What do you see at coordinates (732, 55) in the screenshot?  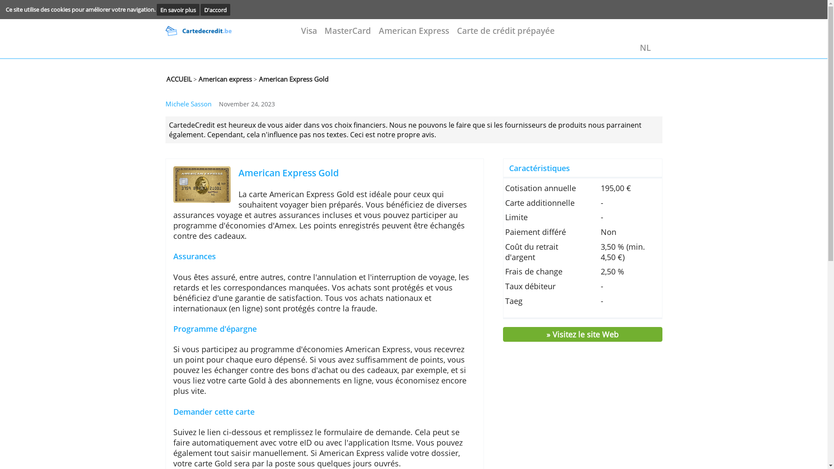 I see `NL` at bounding box center [732, 55].